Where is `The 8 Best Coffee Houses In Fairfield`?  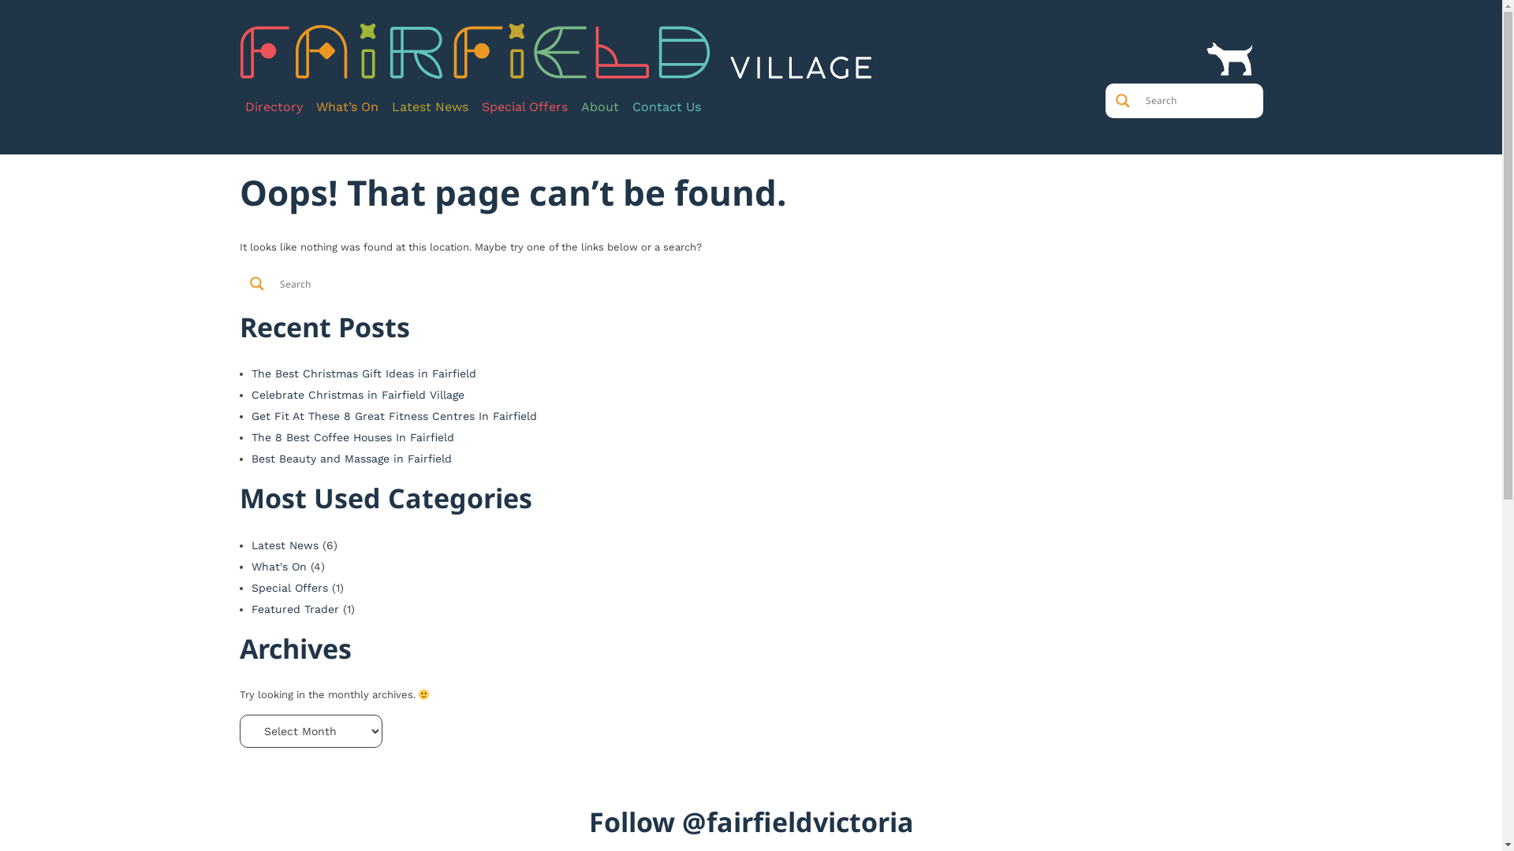 The 8 Best Coffee Houses In Fairfield is located at coordinates (352, 437).